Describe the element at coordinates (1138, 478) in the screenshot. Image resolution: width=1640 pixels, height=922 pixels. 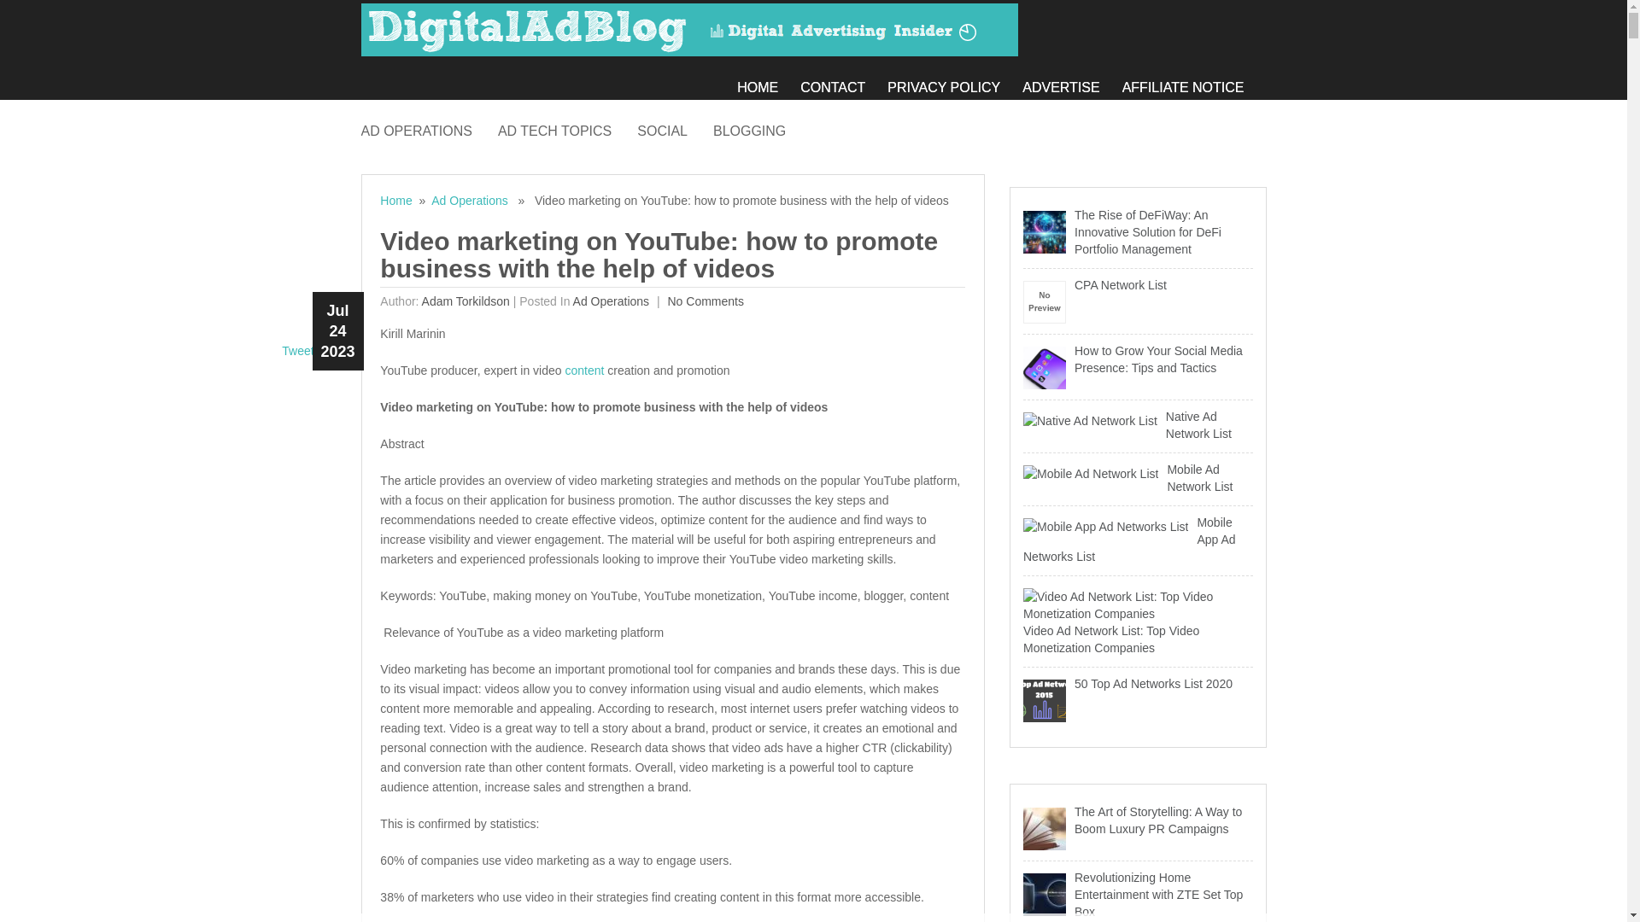
I see `Mobile Ad Network List` at that location.